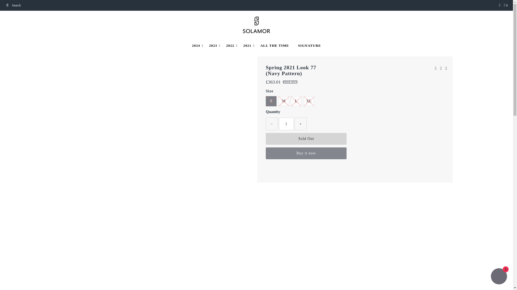  I want to click on 1, so click(286, 124).